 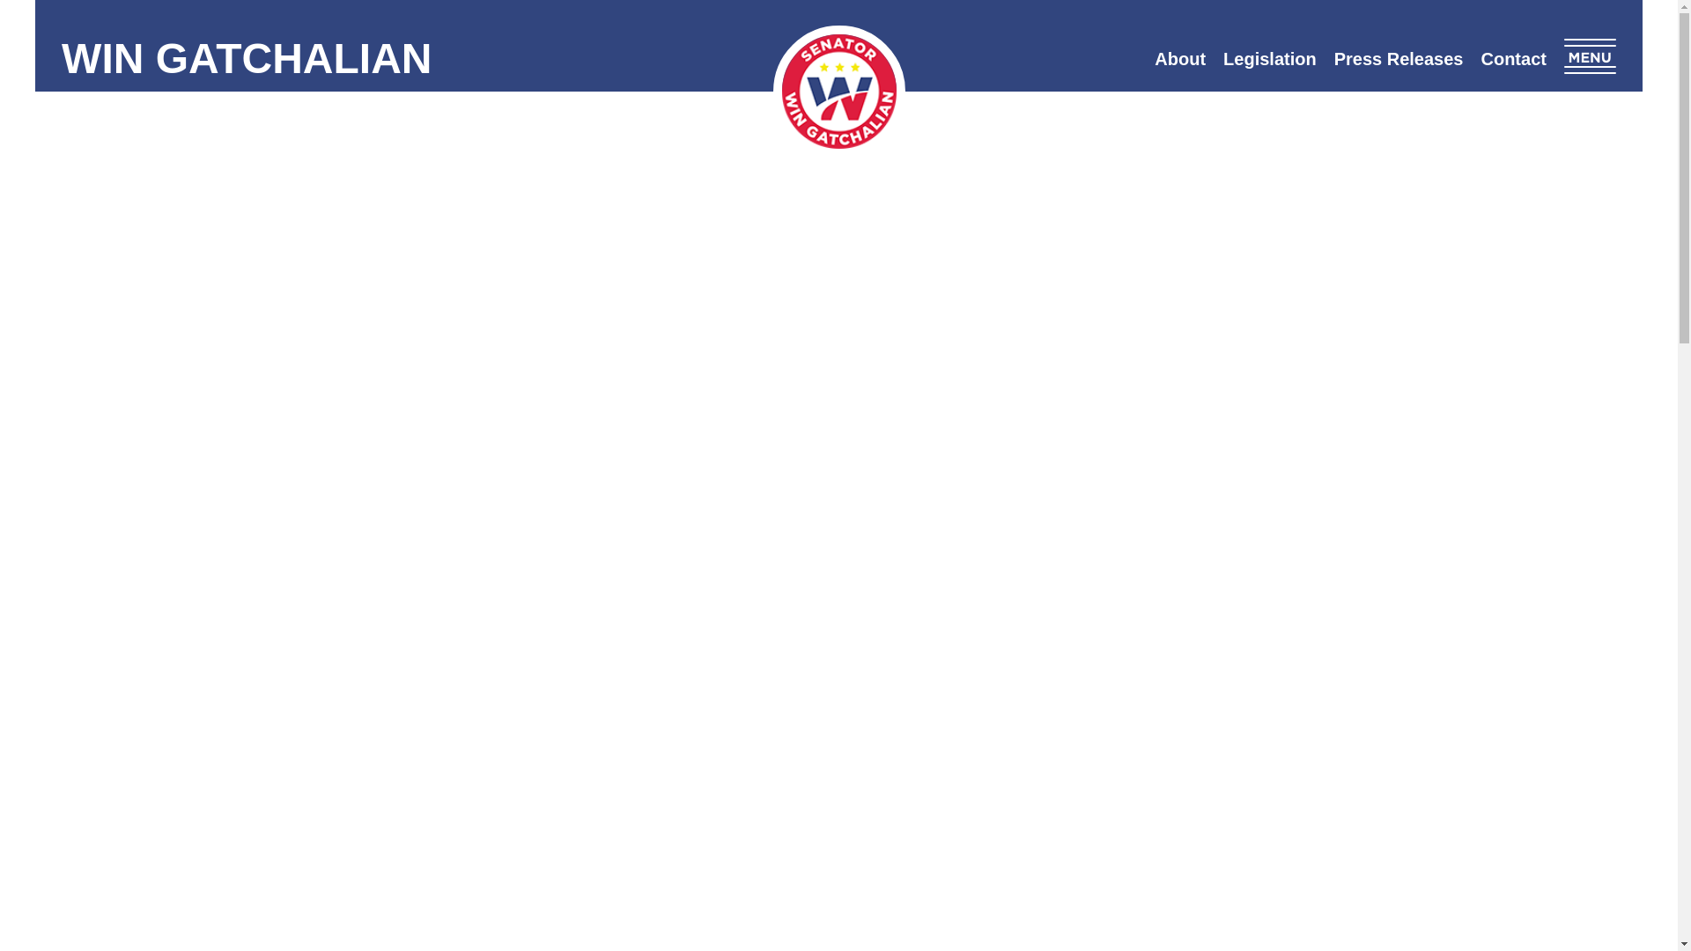 I want to click on About, so click(x=1180, y=58).